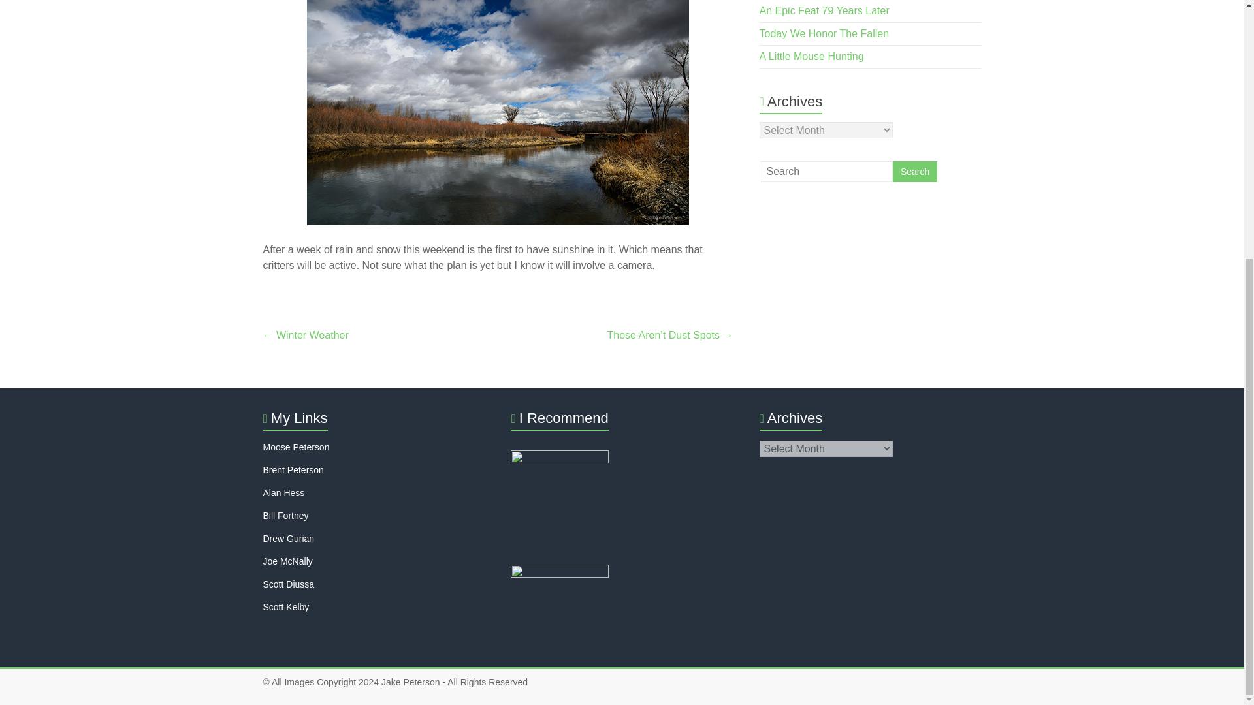 This screenshot has width=1254, height=705. I want to click on A Little Mouse Hunting, so click(811, 56).